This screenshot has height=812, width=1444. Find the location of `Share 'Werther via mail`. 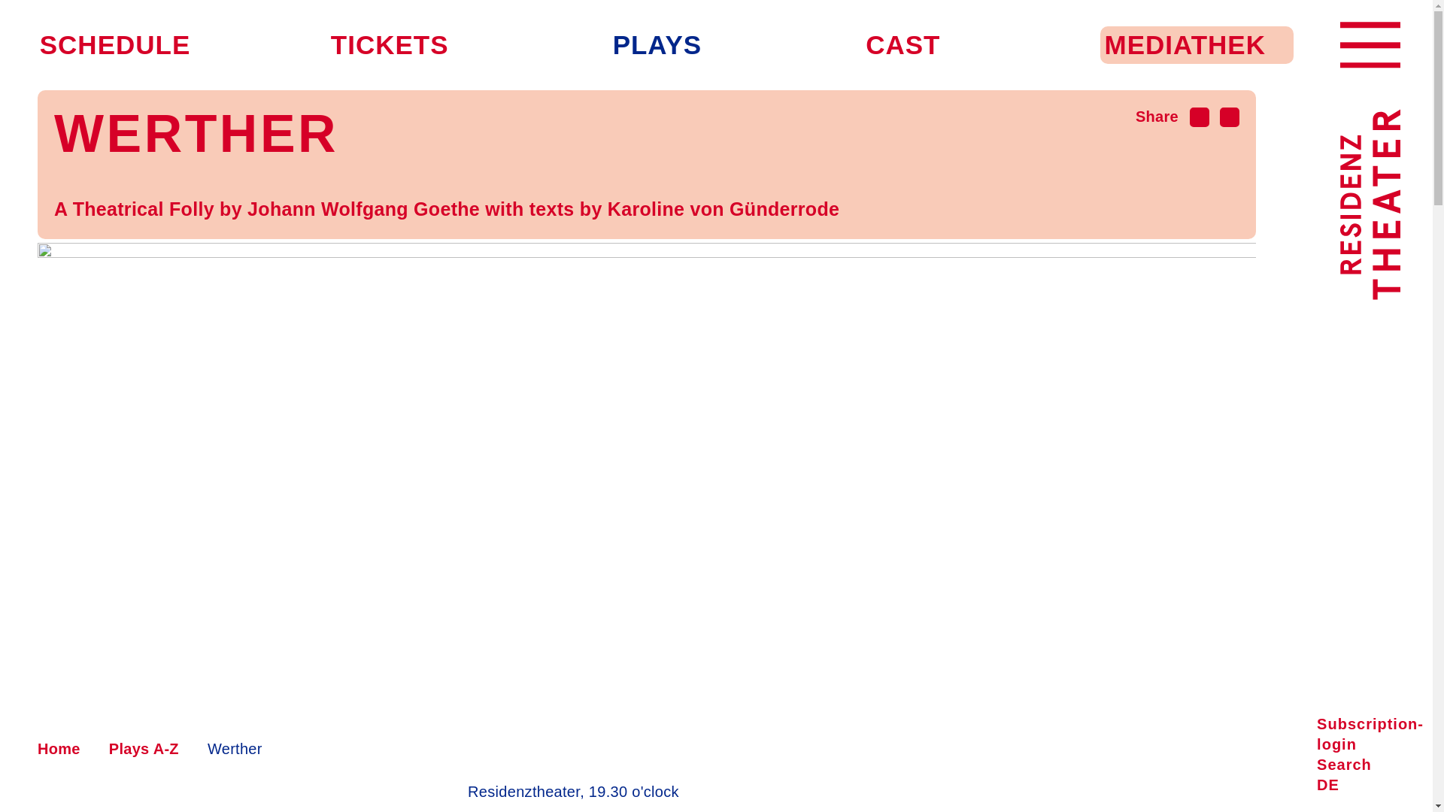

Share 'Werther via mail is located at coordinates (1200, 116).